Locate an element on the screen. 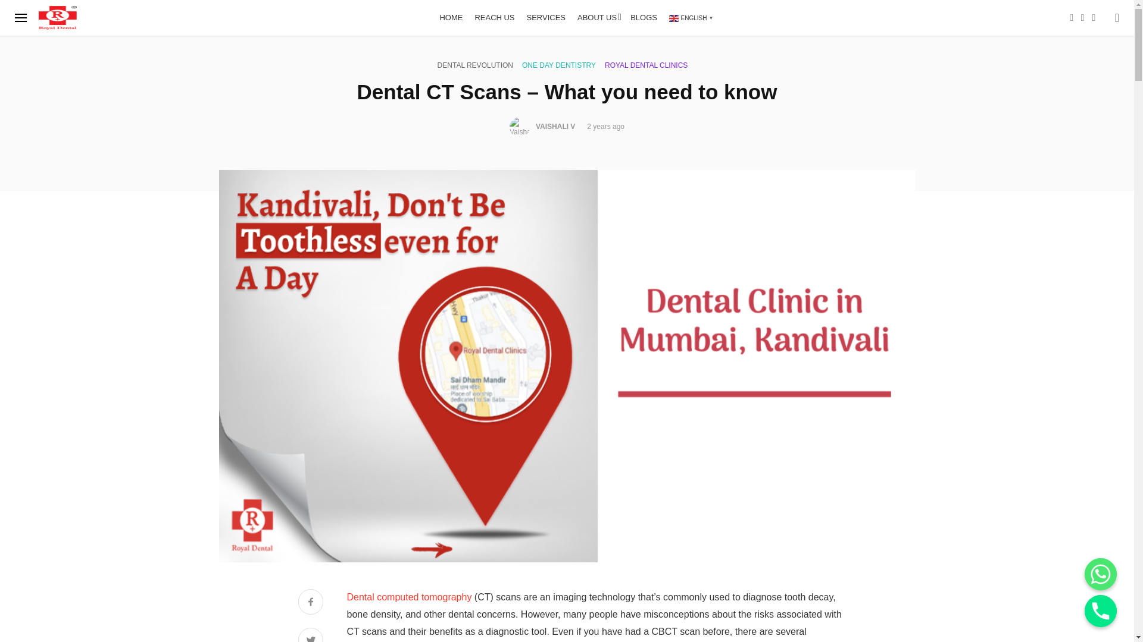 Image resolution: width=1143 pixels, height=642 pixels. VAISHALI V is located at coordinates (555, 127).